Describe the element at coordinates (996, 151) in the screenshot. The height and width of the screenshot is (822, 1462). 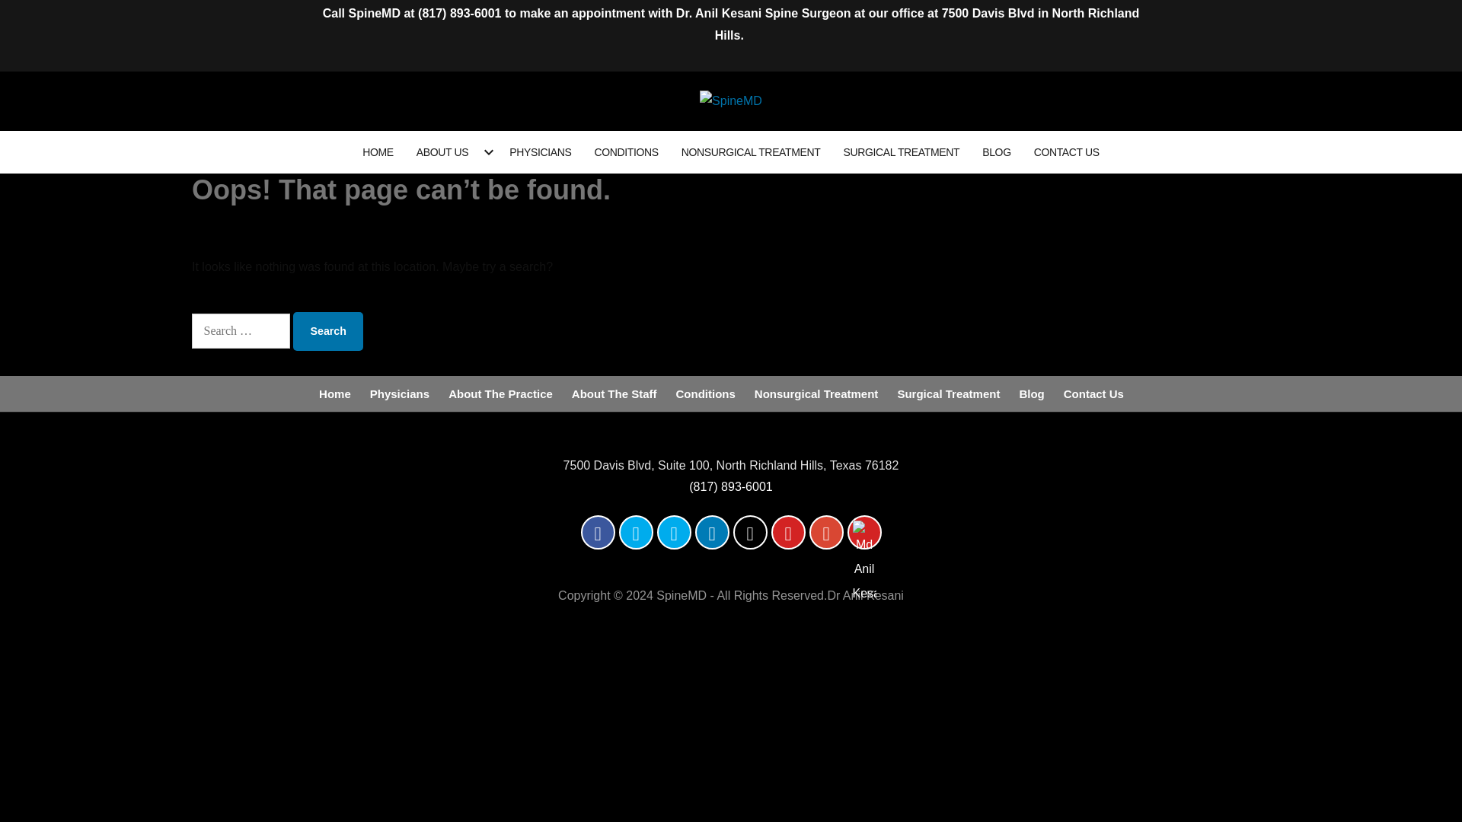
I see `BLOG` at that location.